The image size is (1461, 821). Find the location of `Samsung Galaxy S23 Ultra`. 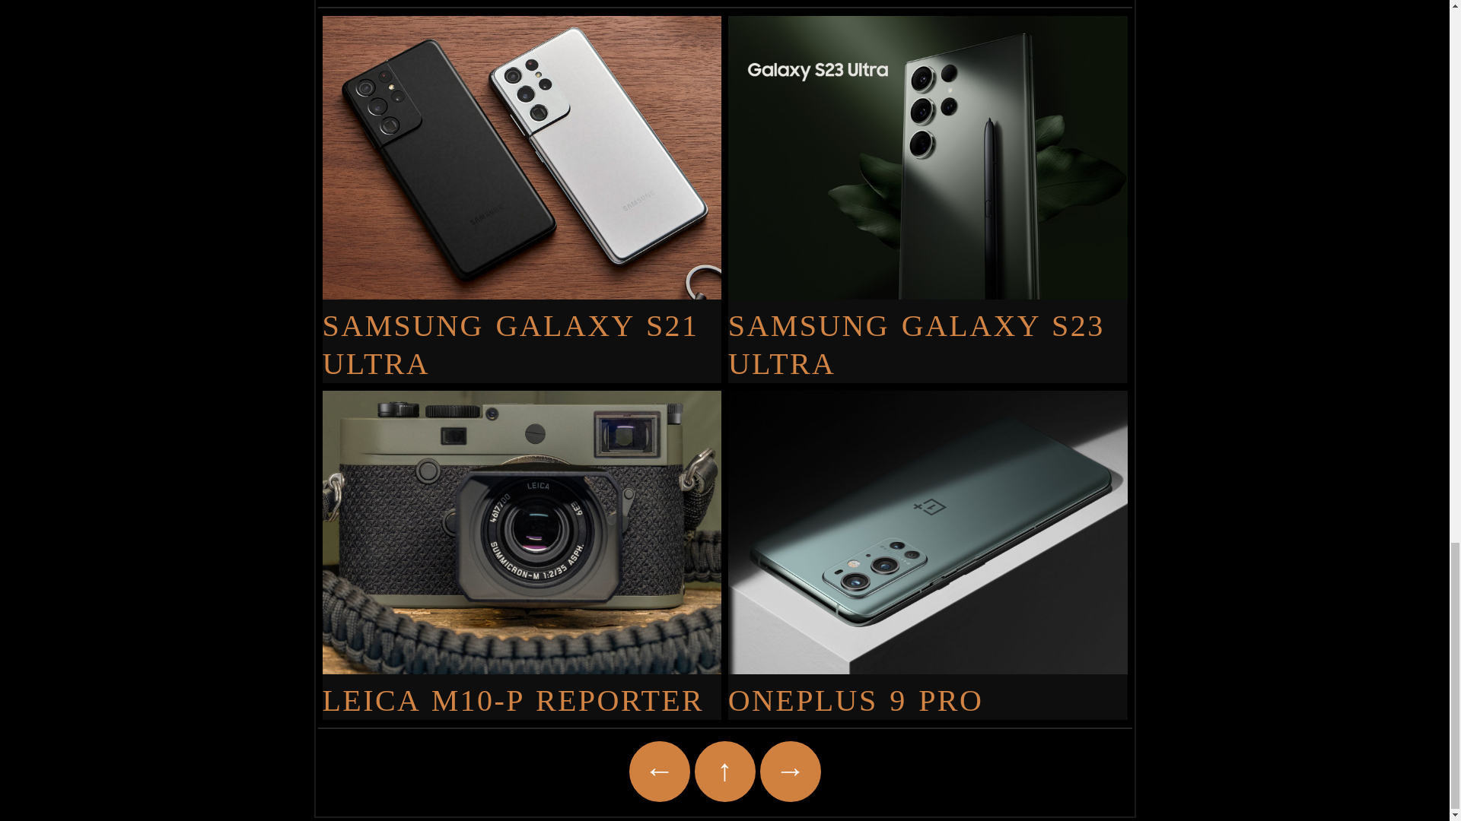

Samsung Galaxy S23 Ultra is located at coordinates (928, 334).